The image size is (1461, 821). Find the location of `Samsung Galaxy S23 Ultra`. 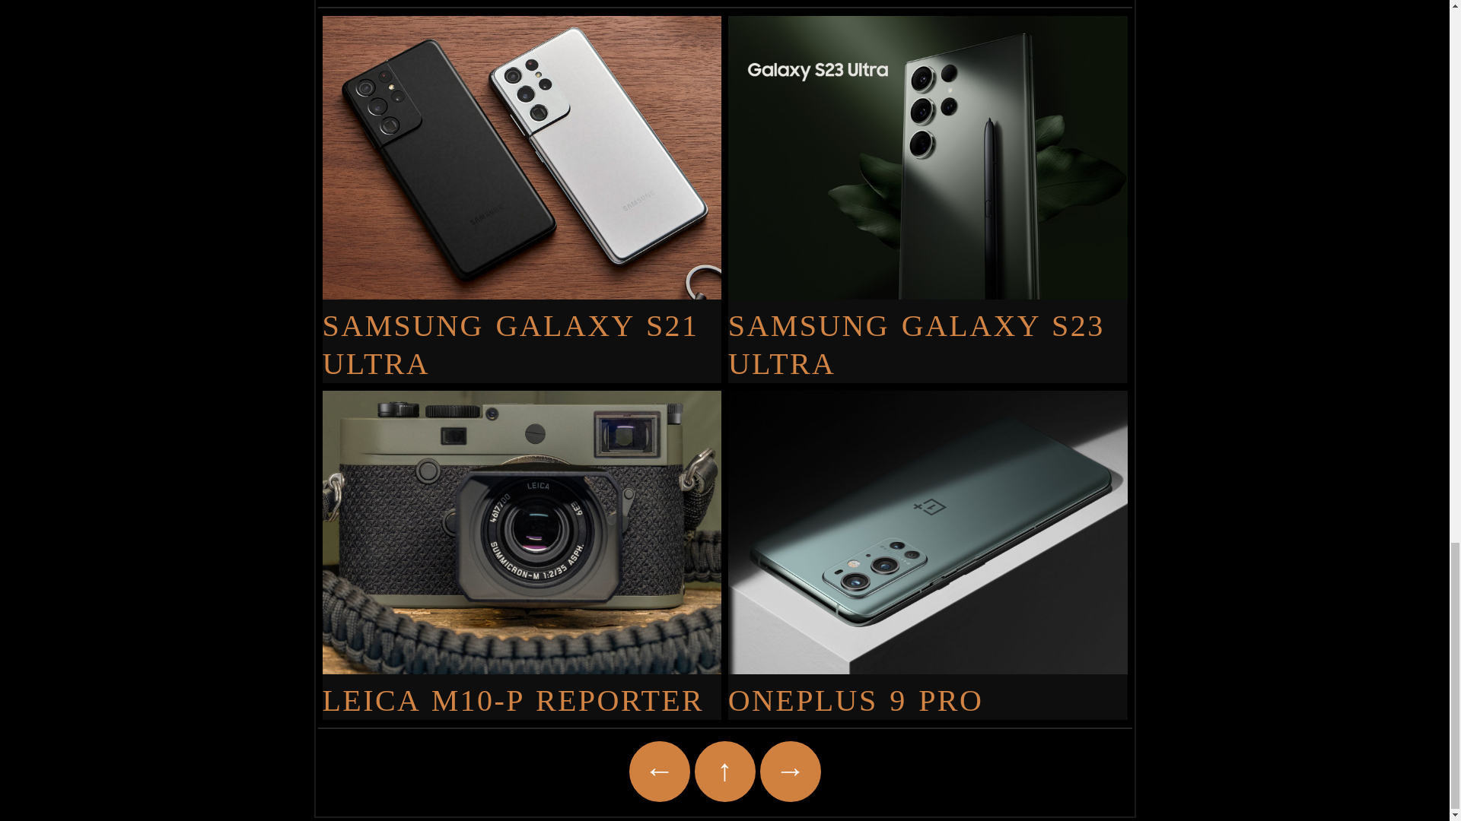

Samsung Galaxy S23 Ultra is located at coordinates (928, 334).